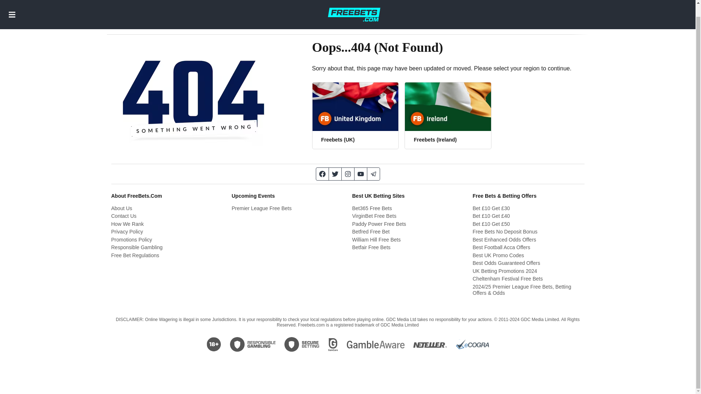 The width and height of the screenshot is (701, 394). I want to click on FreeBets Logo, so click(354, 8).